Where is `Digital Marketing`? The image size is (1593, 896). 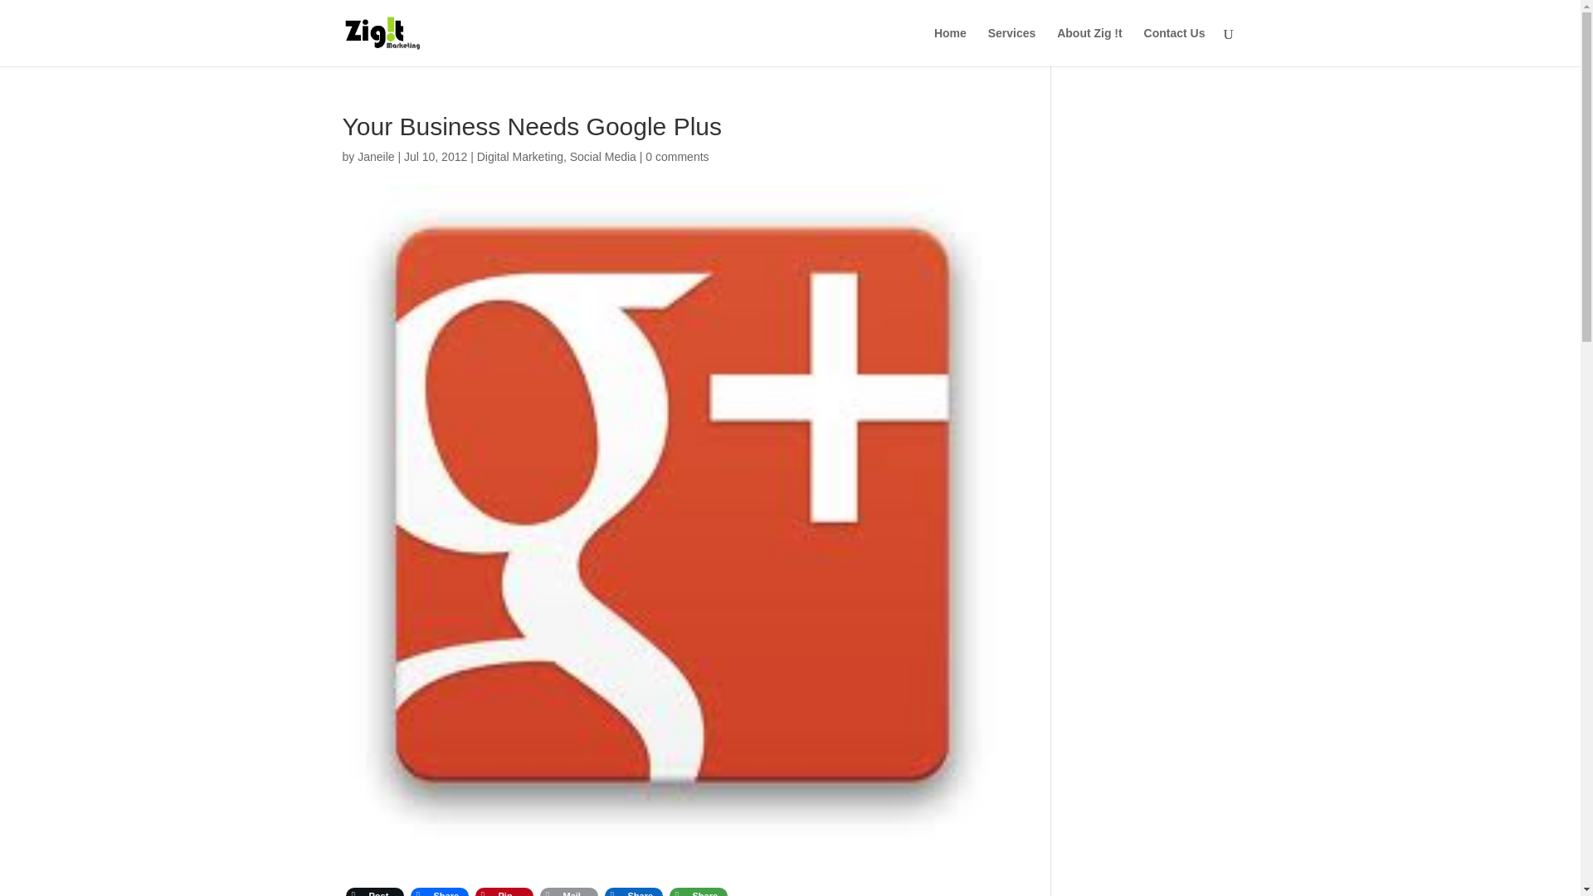
Digital Marketing is located at coordinates (519, 156).